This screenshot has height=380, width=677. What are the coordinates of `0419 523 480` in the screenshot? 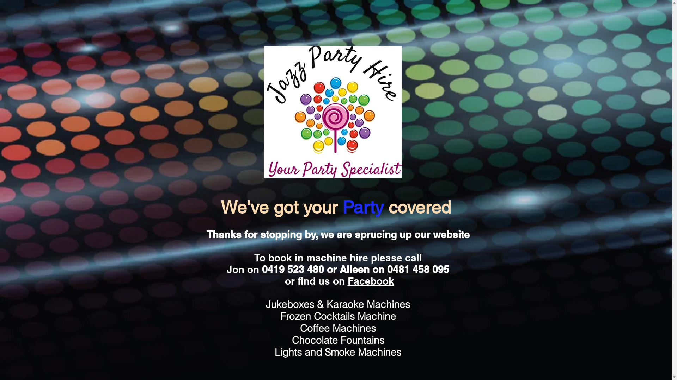 It's located at (293, 270).